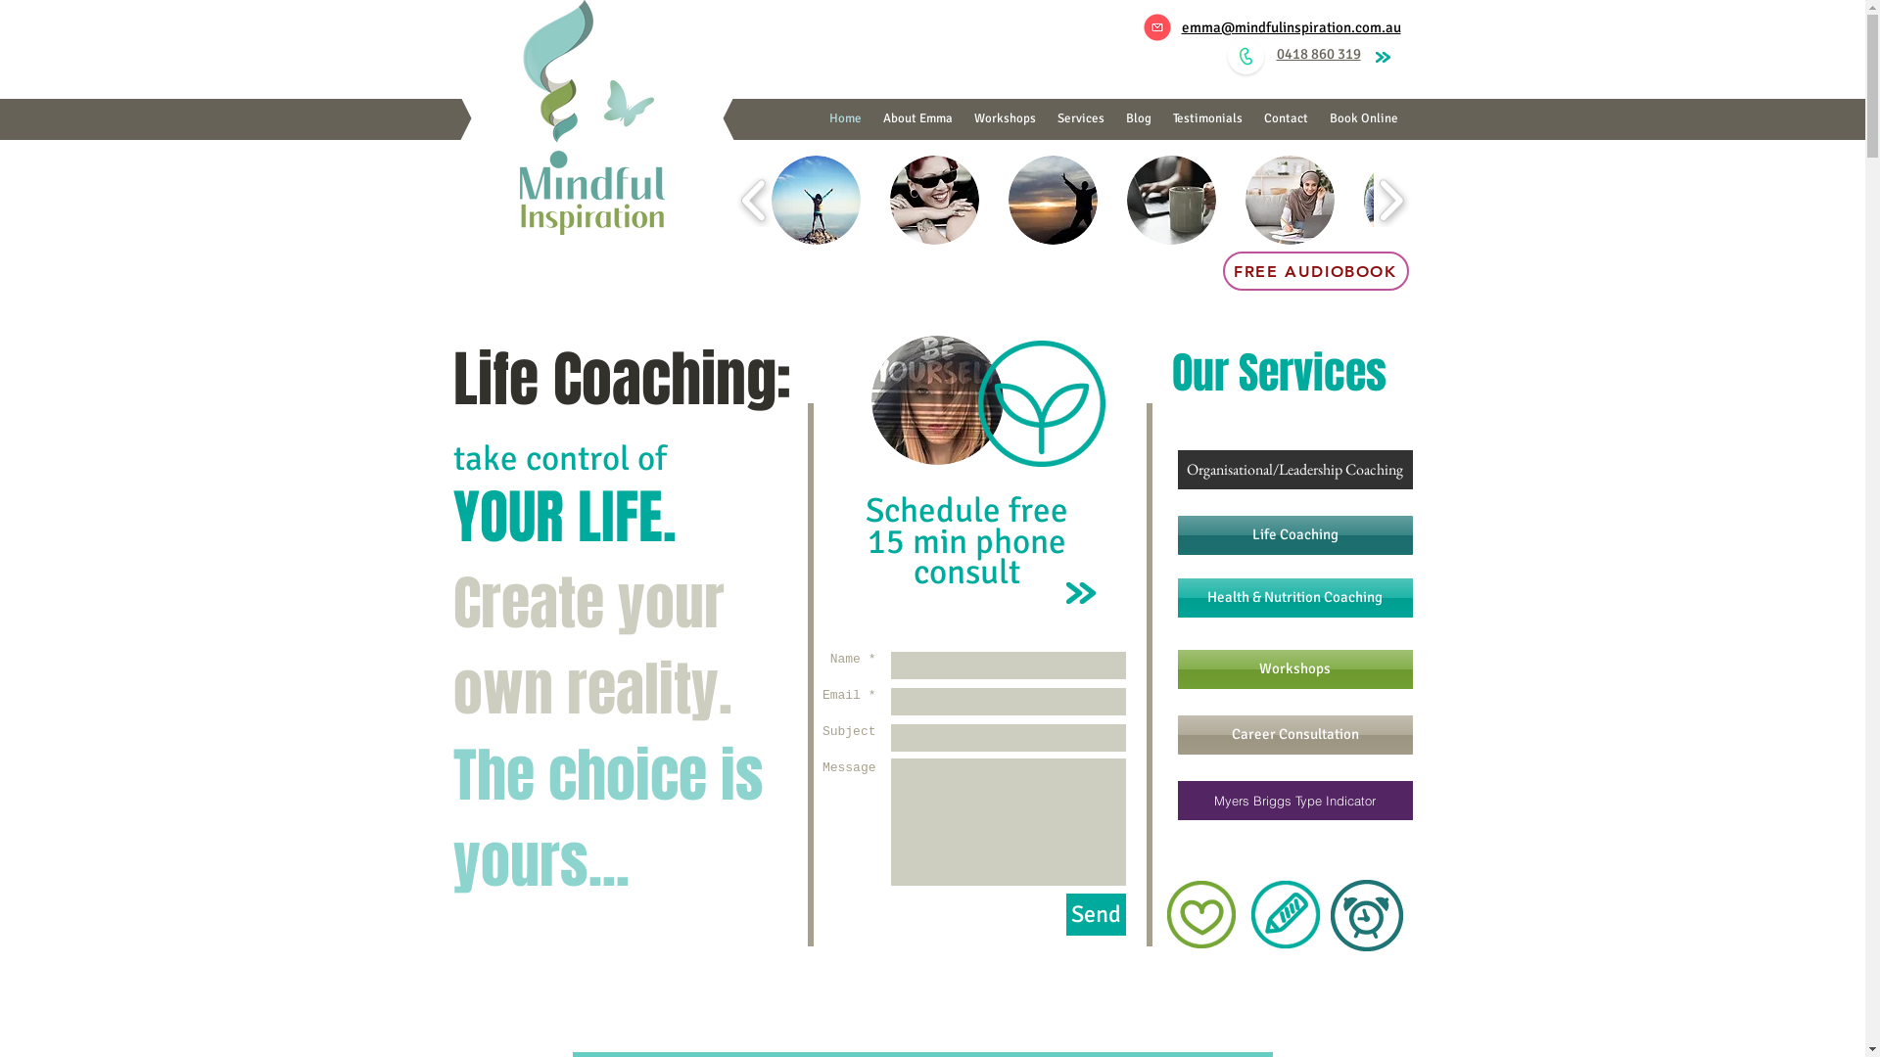  Describe the element at coordinates (916, 119) in the screenshot. I see `About Emma` at that location.